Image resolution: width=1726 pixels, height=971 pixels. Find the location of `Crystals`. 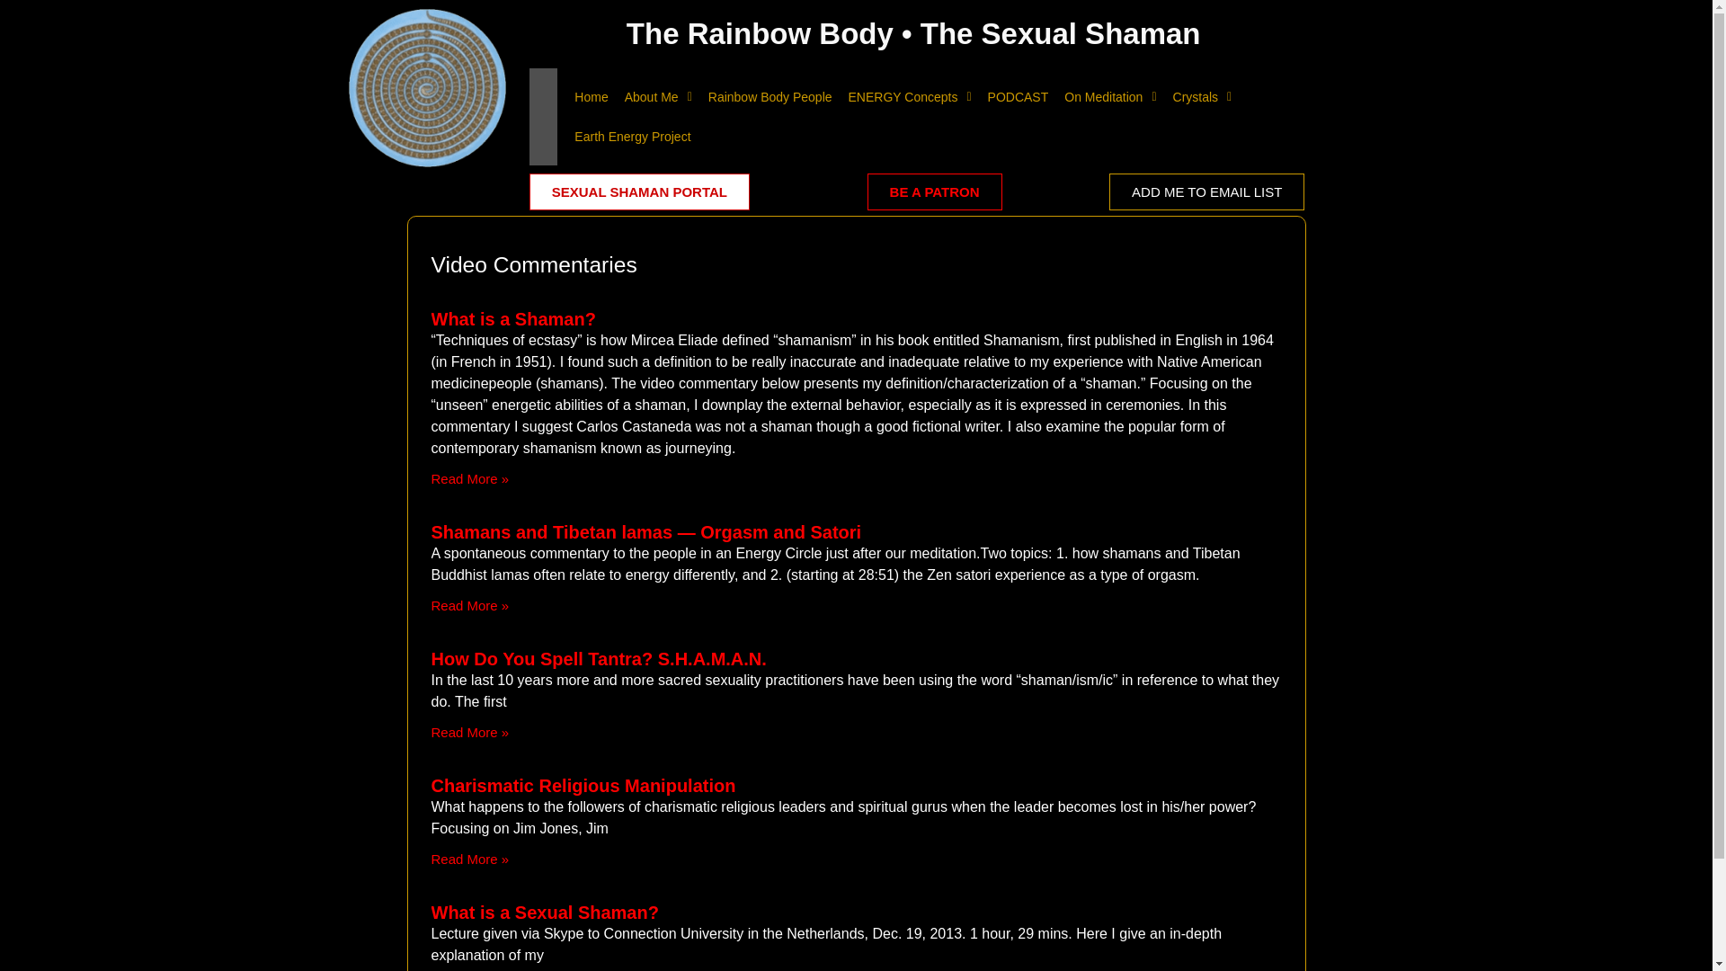

Crystals is located at coordinates (1203, 97).